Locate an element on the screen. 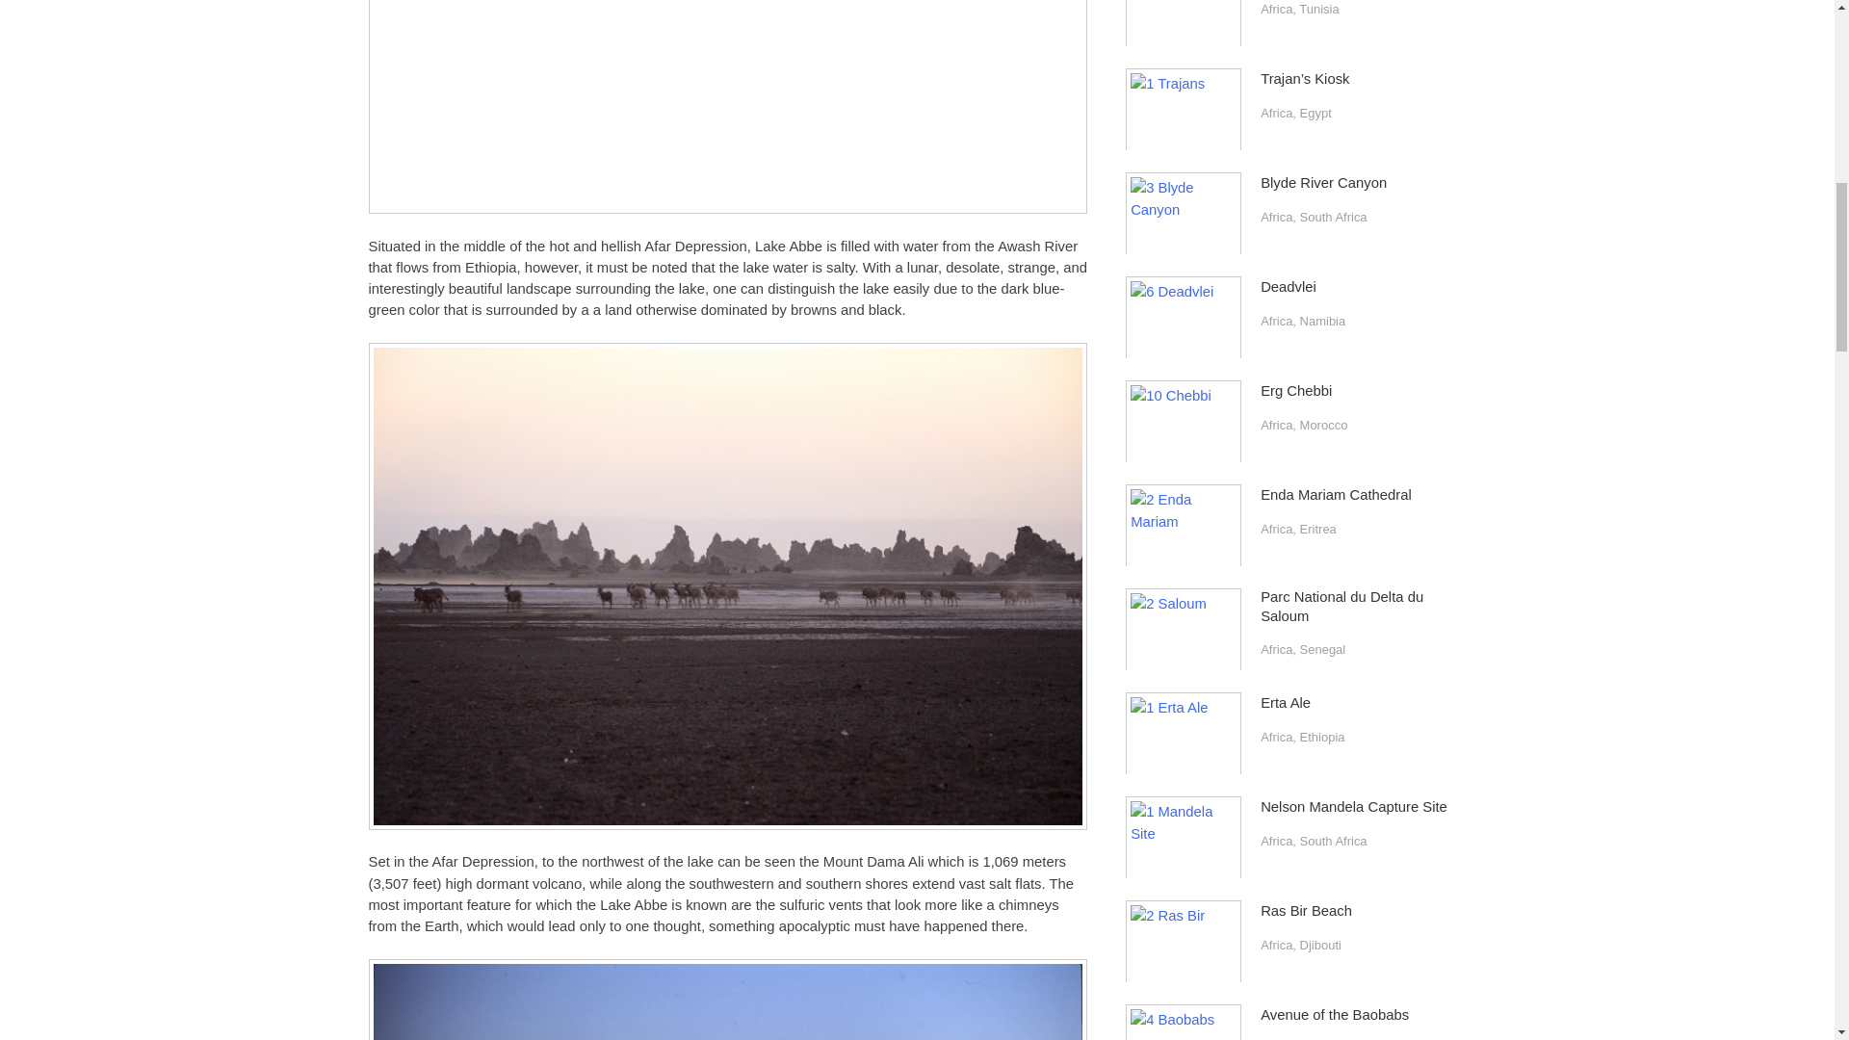  Source: wikipedia.org by Jbcombes  is located at coordinates (727, 1000).